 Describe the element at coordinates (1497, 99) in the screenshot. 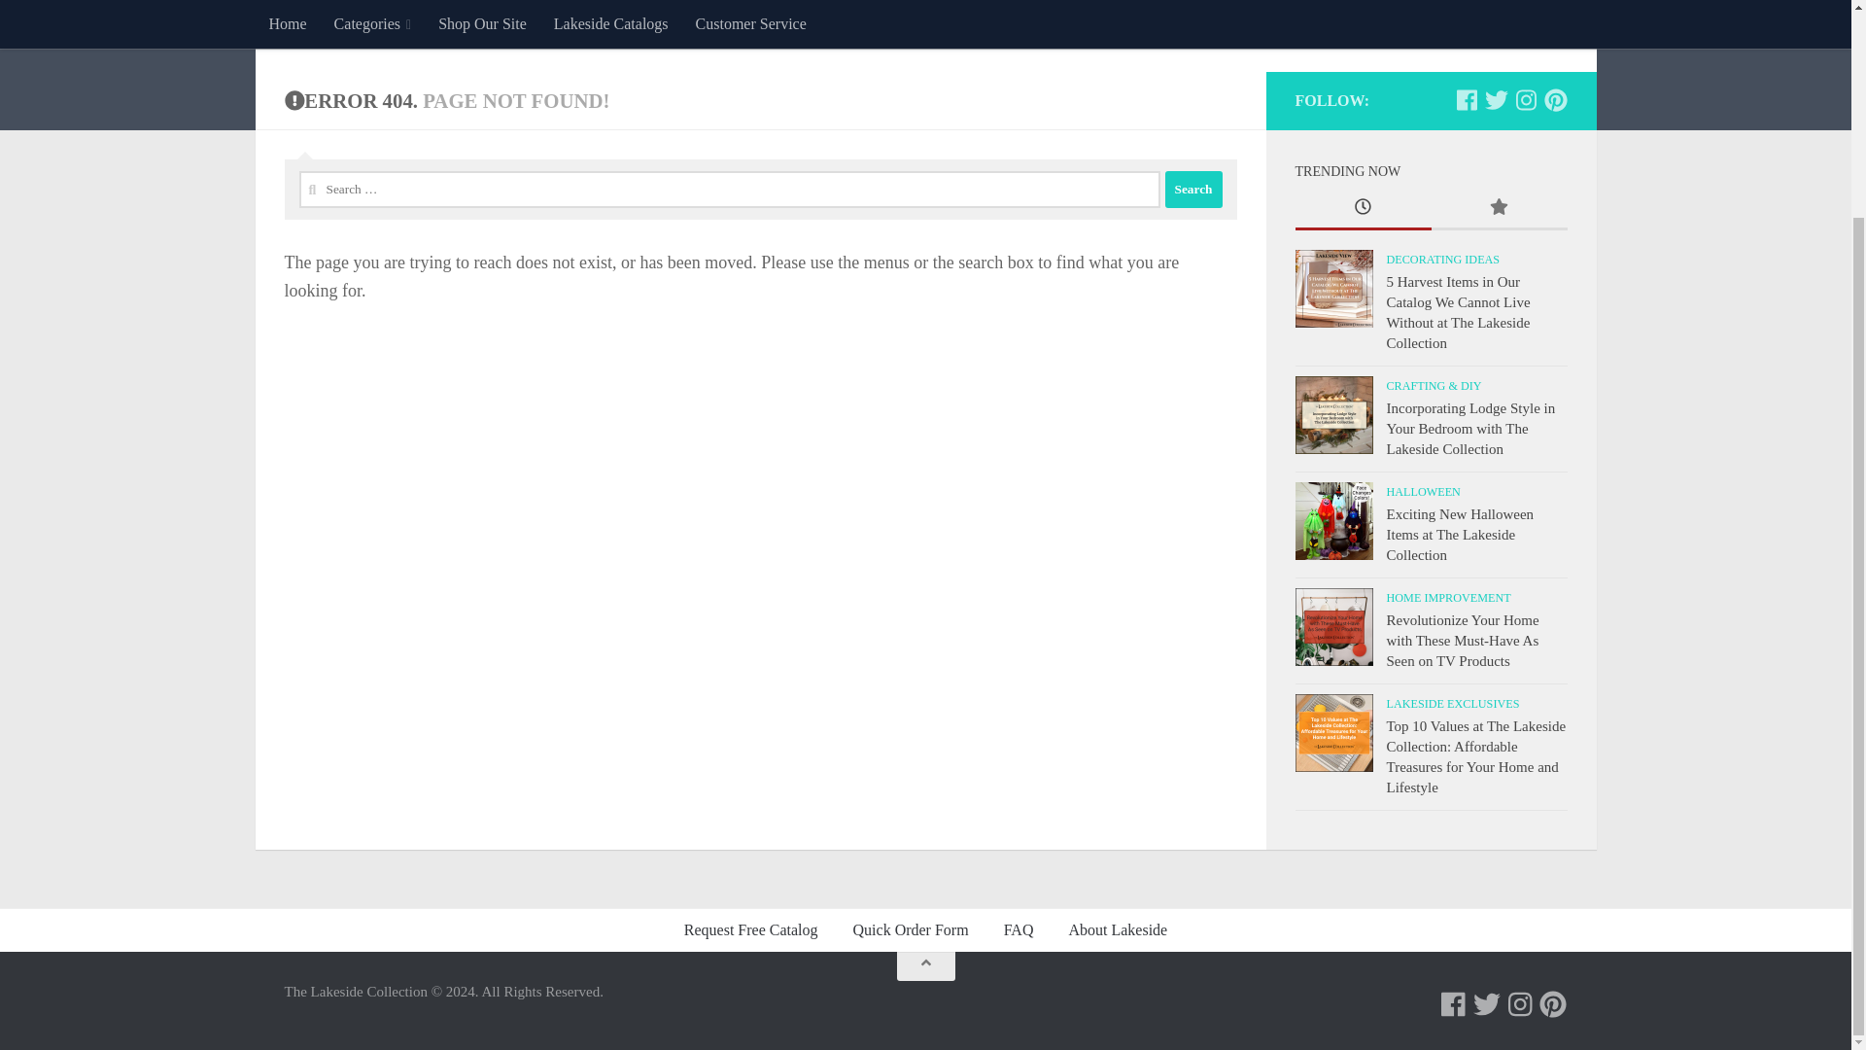

I see `Follow Us On Twitter` at that location.